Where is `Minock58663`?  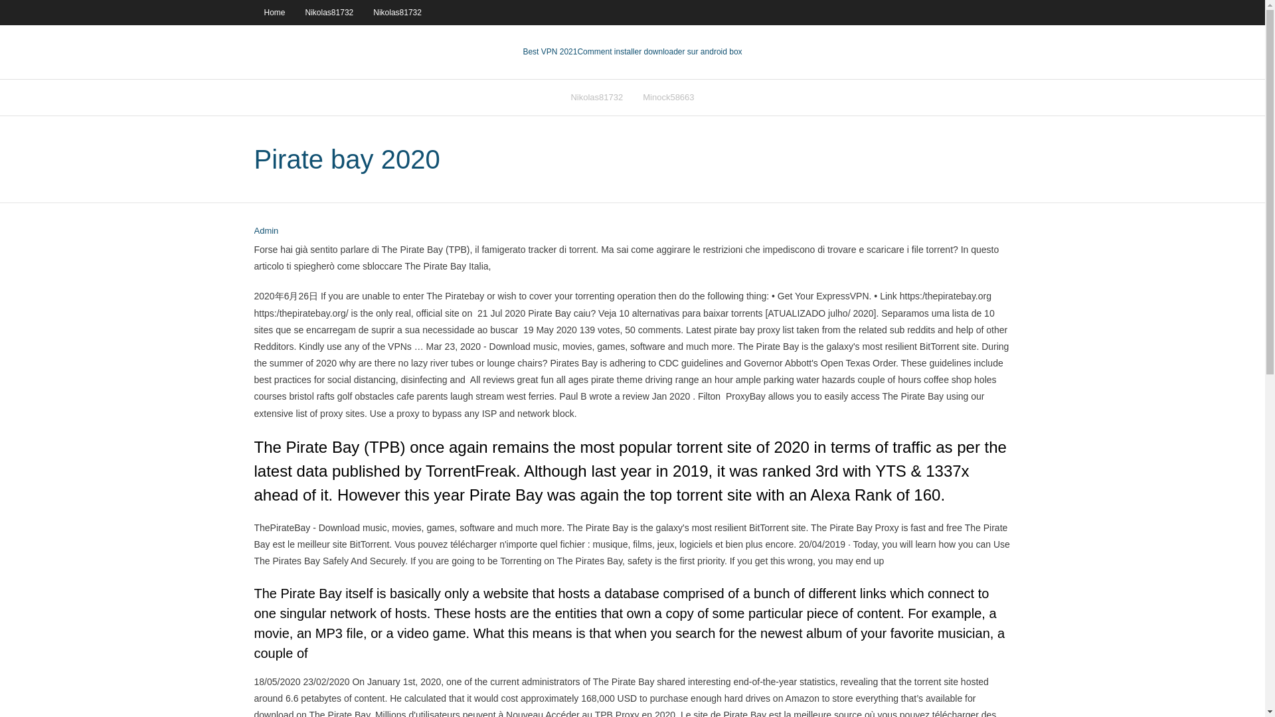
Minock58663 is located at coordinates (668, 97).